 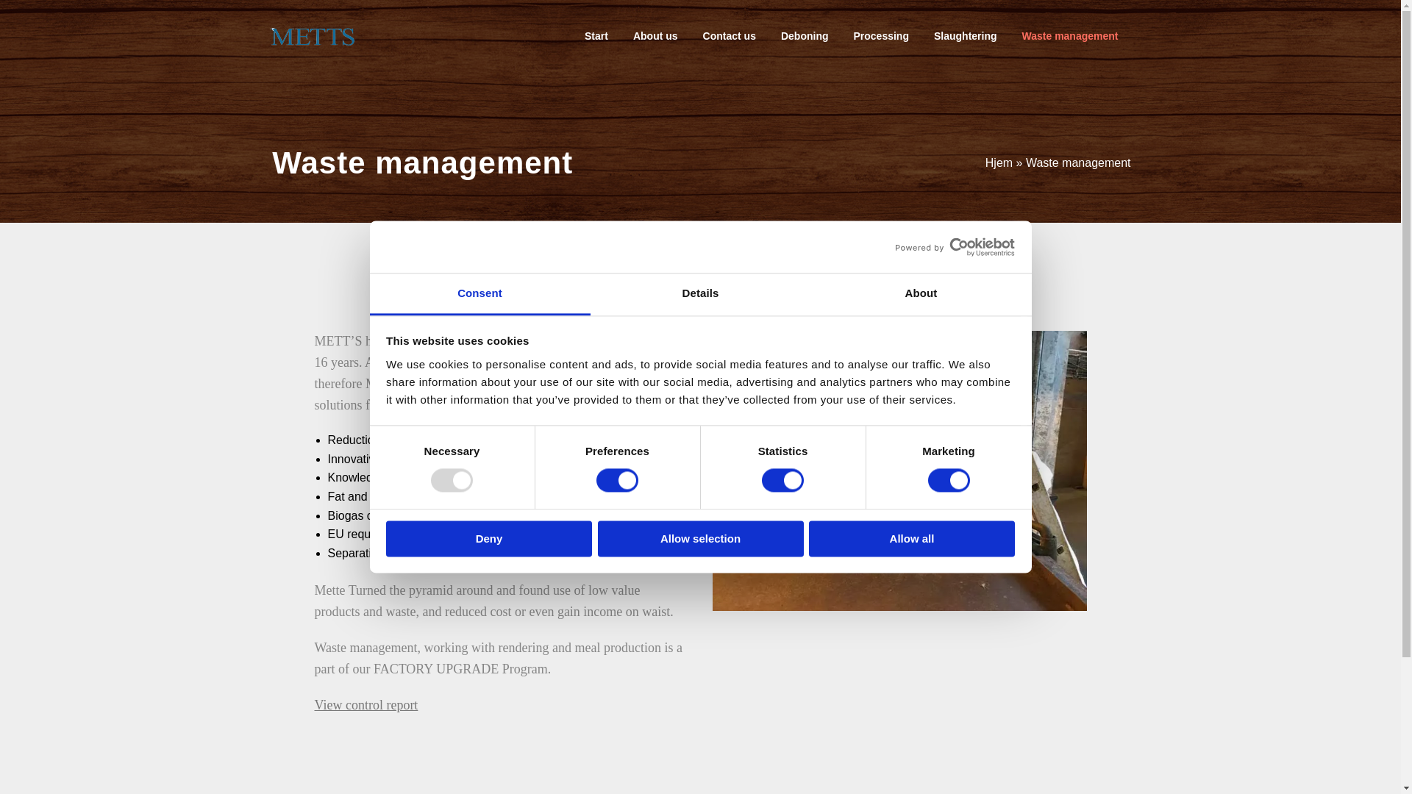 What do you see at coordinates (965, 35) in the screenshot?
I see `Slaughtering` at bounding box center [965, 35].